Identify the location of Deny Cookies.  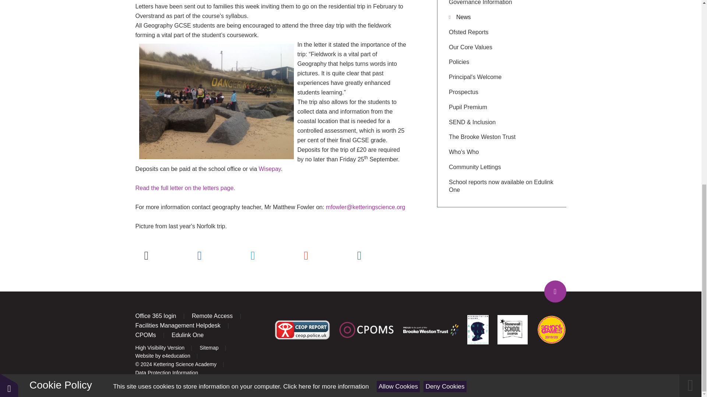
(445, 43).